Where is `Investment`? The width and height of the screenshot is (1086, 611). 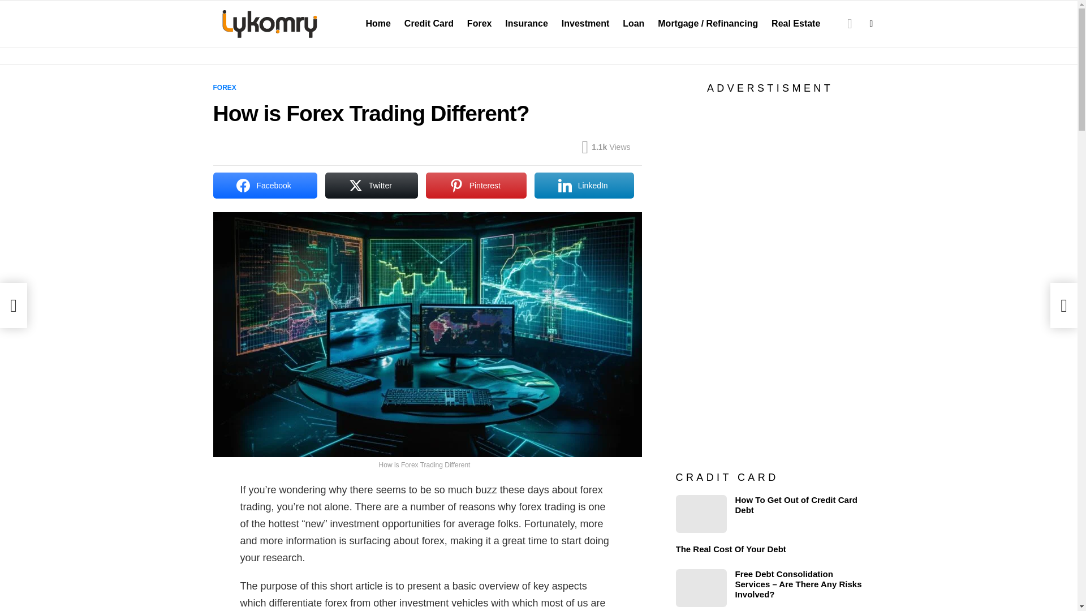 Investment is located at coordinates (585, 24).